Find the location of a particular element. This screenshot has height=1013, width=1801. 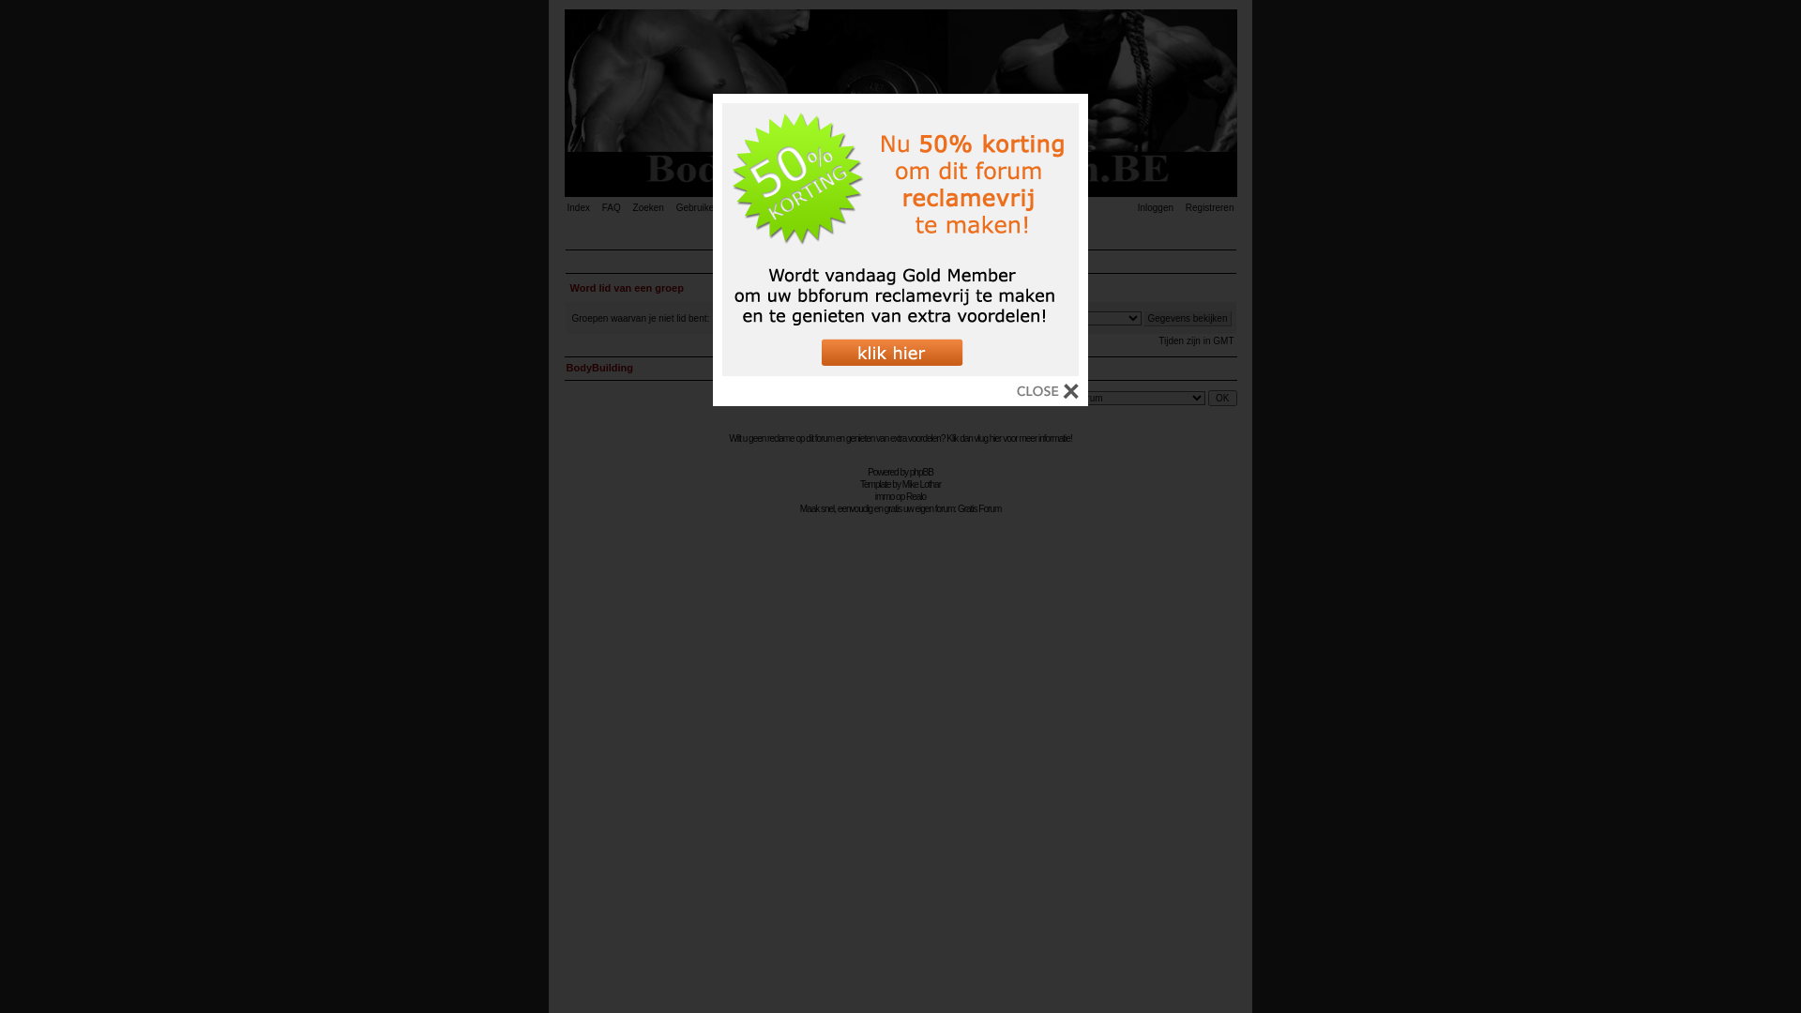

Gratis Forum is located at coordinates (979, 508).